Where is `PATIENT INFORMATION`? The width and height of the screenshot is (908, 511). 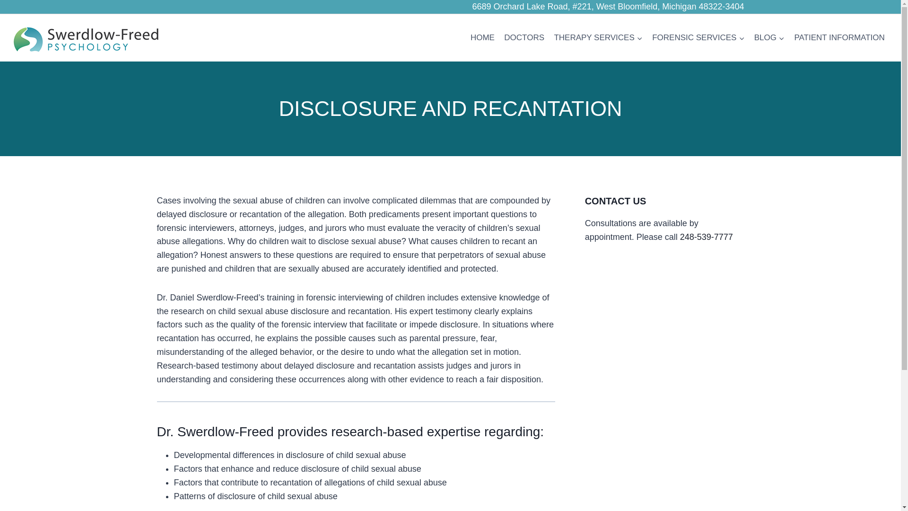
PATIENT INFORMATION is located at coordinates (839, 38).